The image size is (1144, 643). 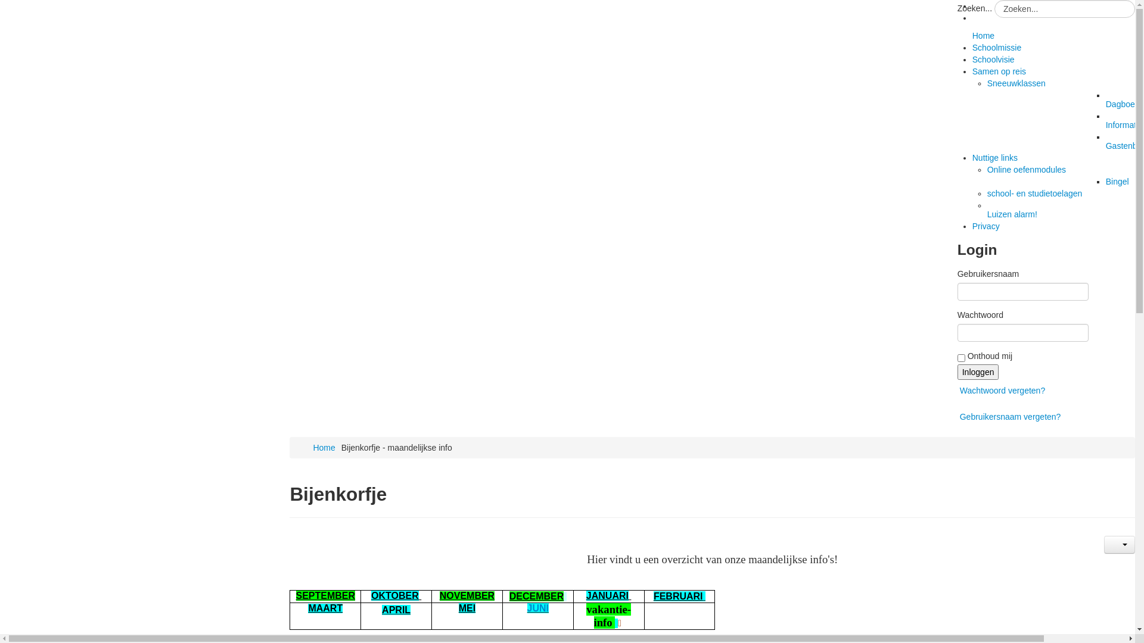 I want to click on MEI, so click(x=467, y=608).